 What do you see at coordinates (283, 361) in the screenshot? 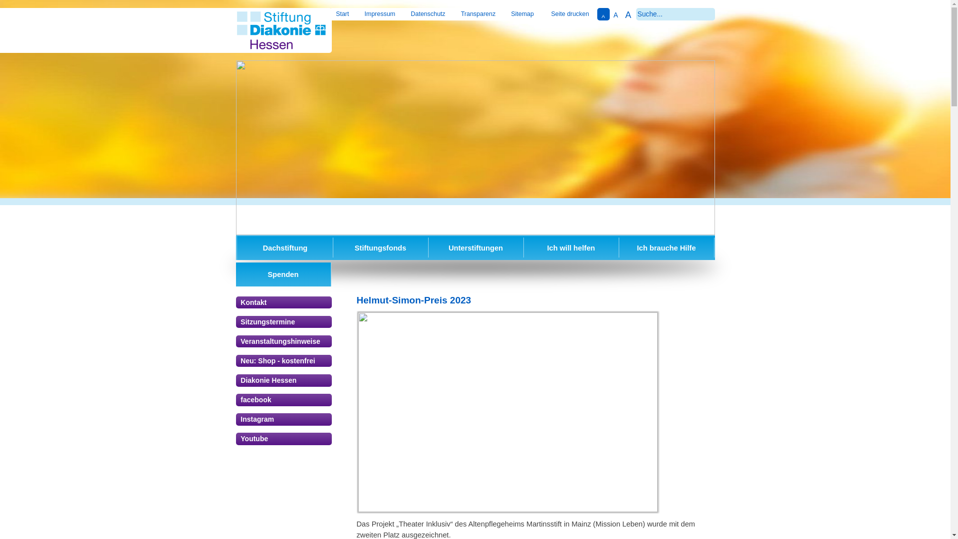
I see `Neu: Shop - kostenfrei` at bounding box center [283, 361].